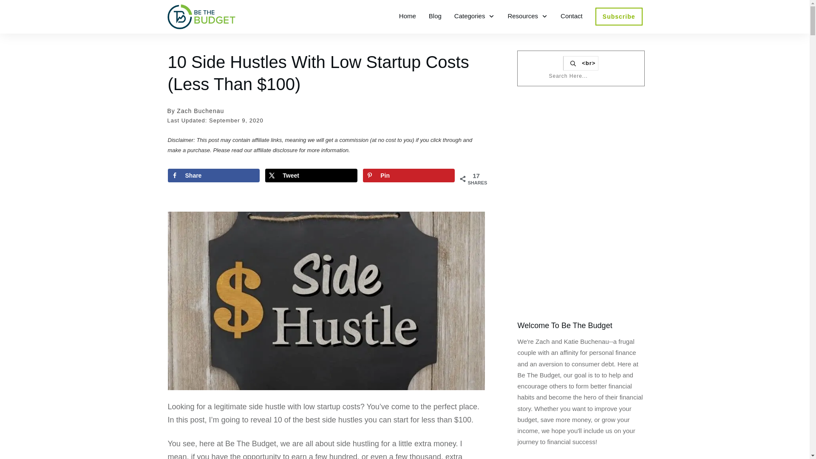 Image resolution: width=816 pixels, height=459 pixels. What do you see at coordinates (407, 16) in the screenshot?
I see `Home` at bounding box center [407, 16].